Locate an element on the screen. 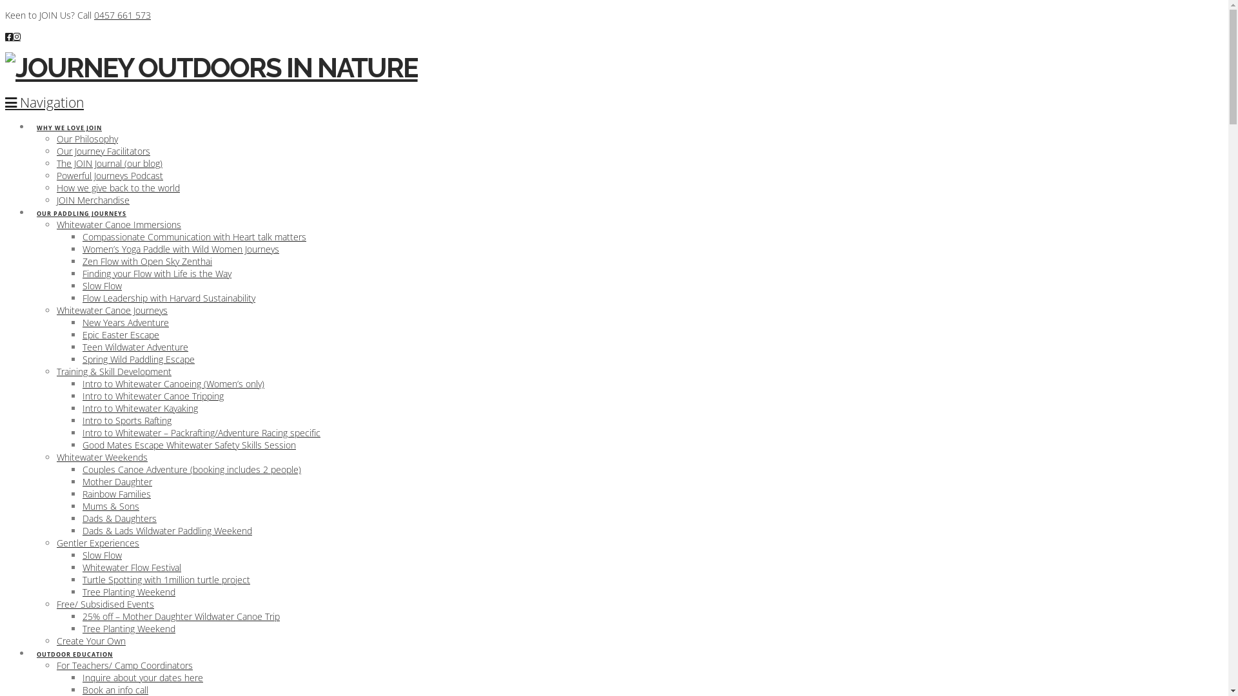 This screenshot has height=696, width=1238. Dads & Lads Wildwater Paddling Weekend is located at coordinates (168, 531).